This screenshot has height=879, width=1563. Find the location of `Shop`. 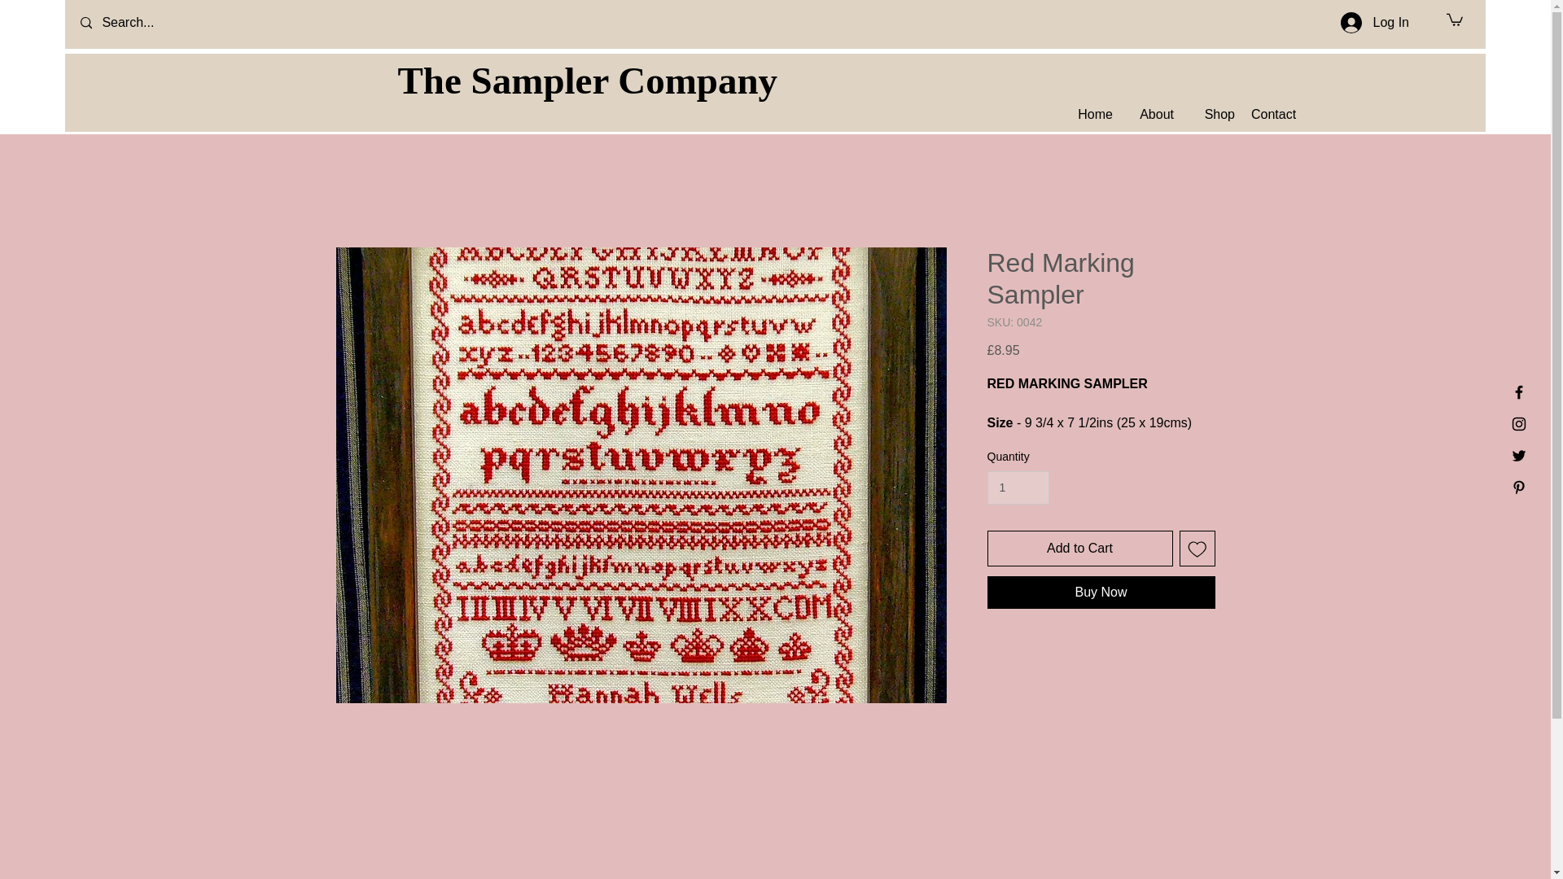

Shop is located at coordinates (1211, 114).